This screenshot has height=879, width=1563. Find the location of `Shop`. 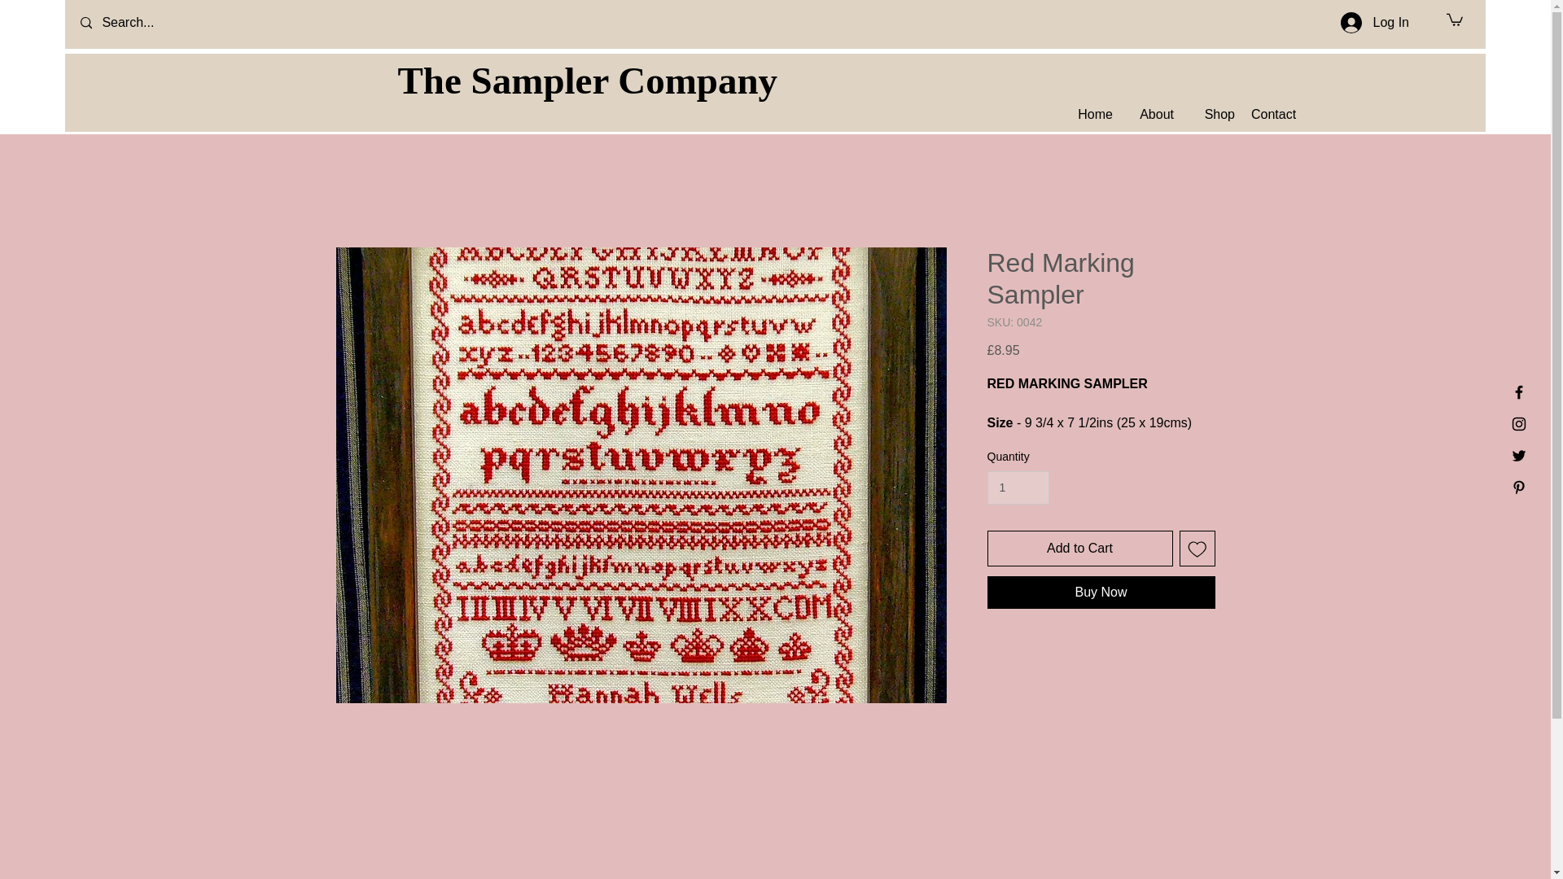

Shop is located at coordinates (1211, 114).